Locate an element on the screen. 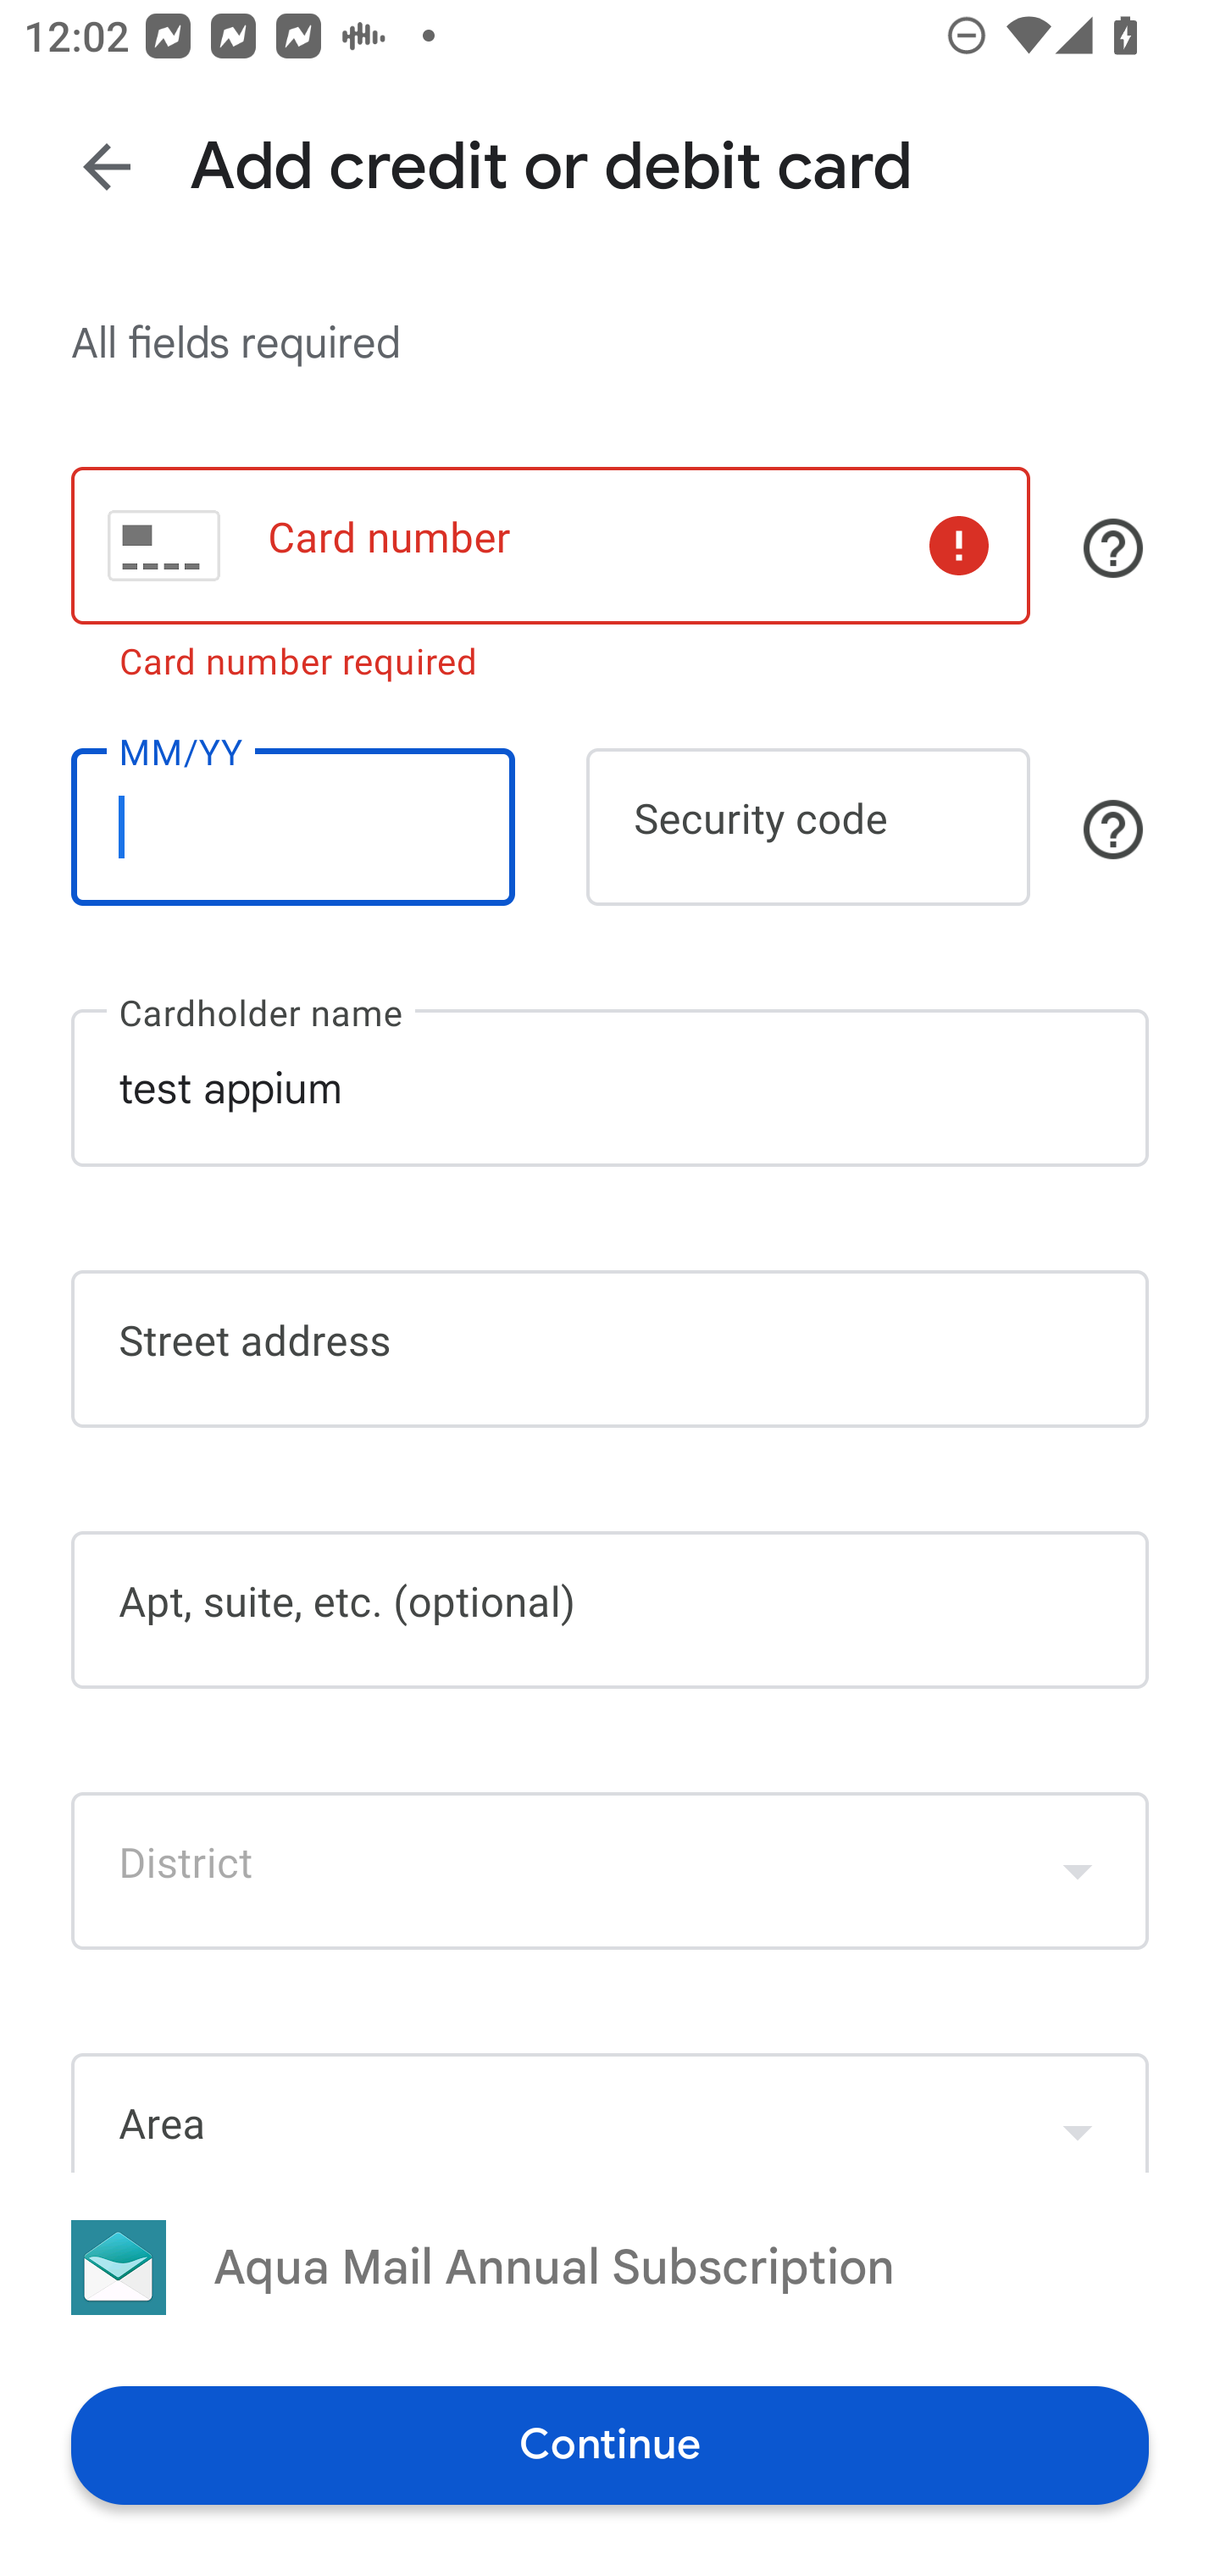  test appium is located at coordinates (610, 1088).